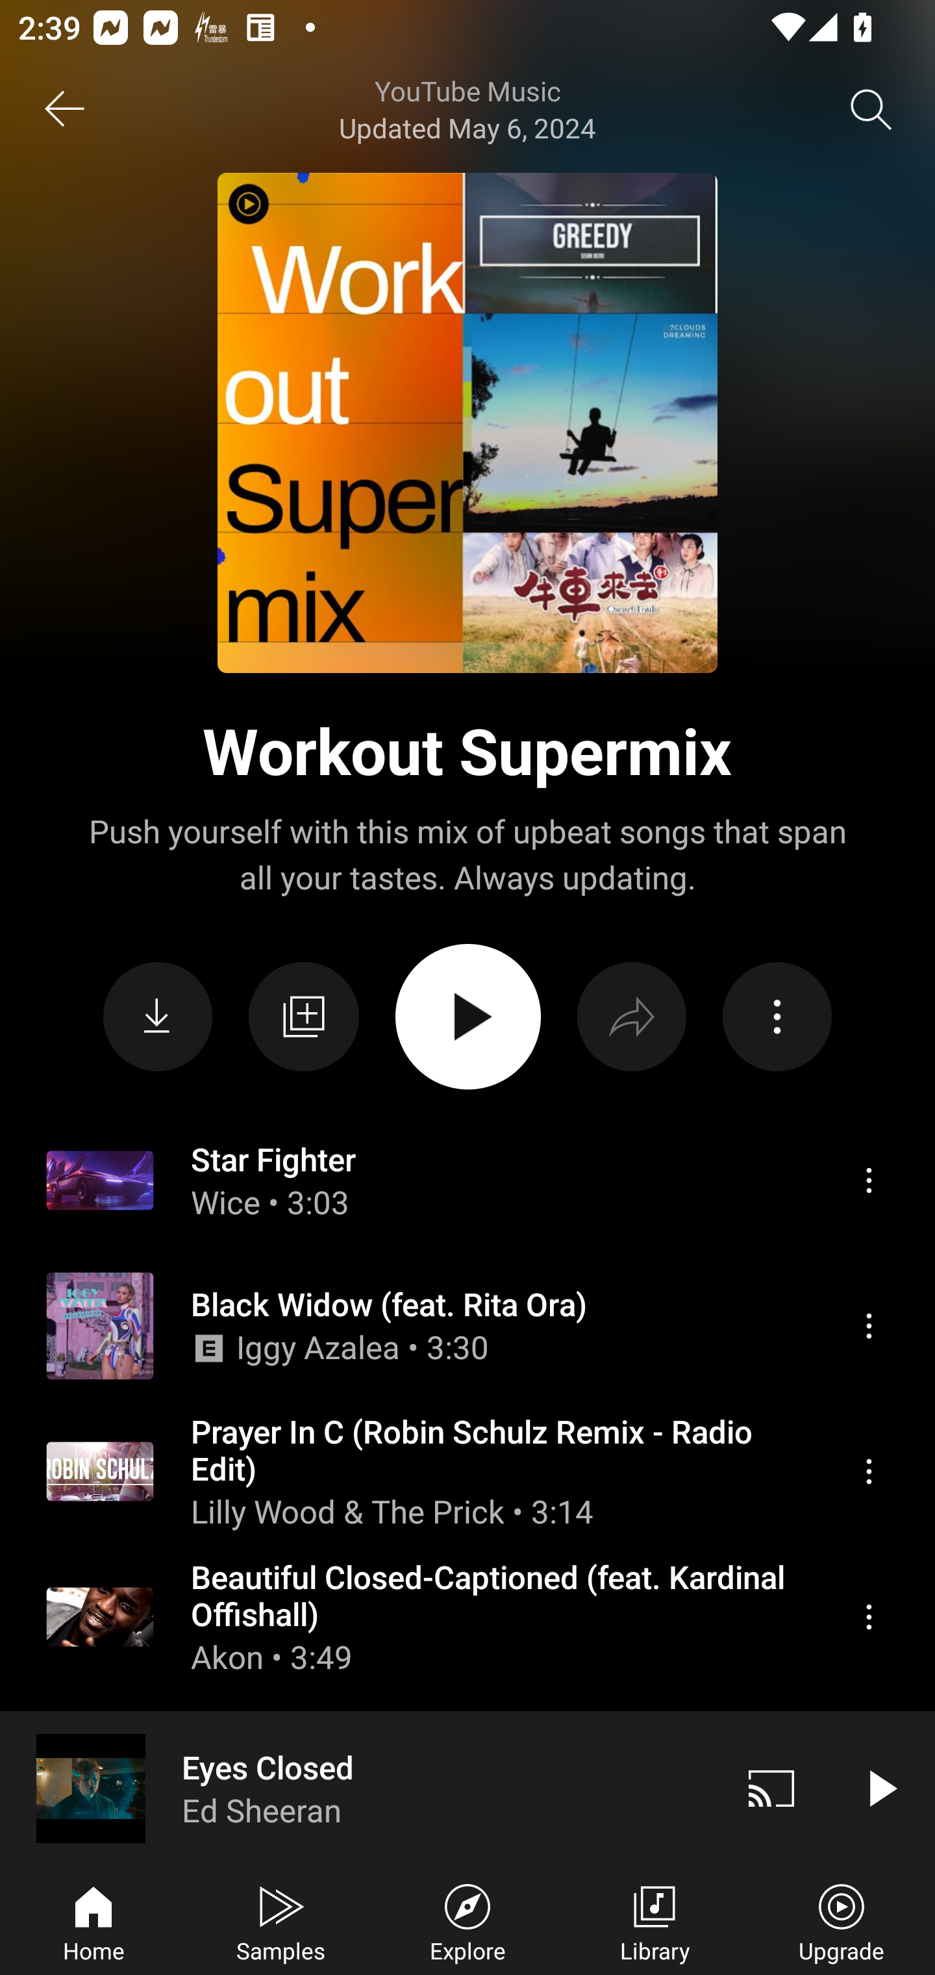 The width and height of the screenshot is (935, 1975). I want to click on Sharing unavailable, so click(631, 1017).